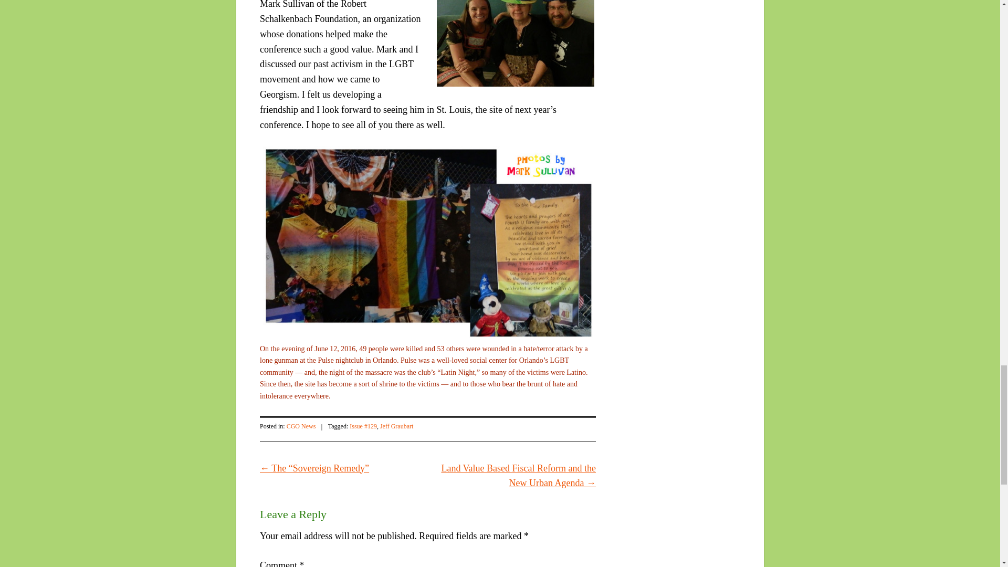 The width and height of the screenshot is (1008, 567). Describe the element at coordinates (301, 426) in the screenshot. I see `CGO News` at that location.